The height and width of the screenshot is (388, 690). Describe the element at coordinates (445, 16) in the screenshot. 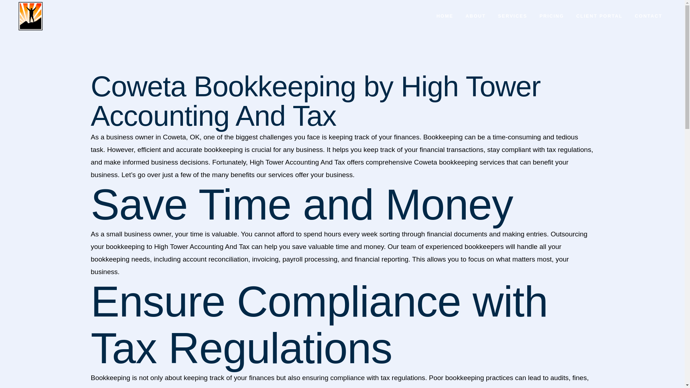

I see `HOME` at that location.